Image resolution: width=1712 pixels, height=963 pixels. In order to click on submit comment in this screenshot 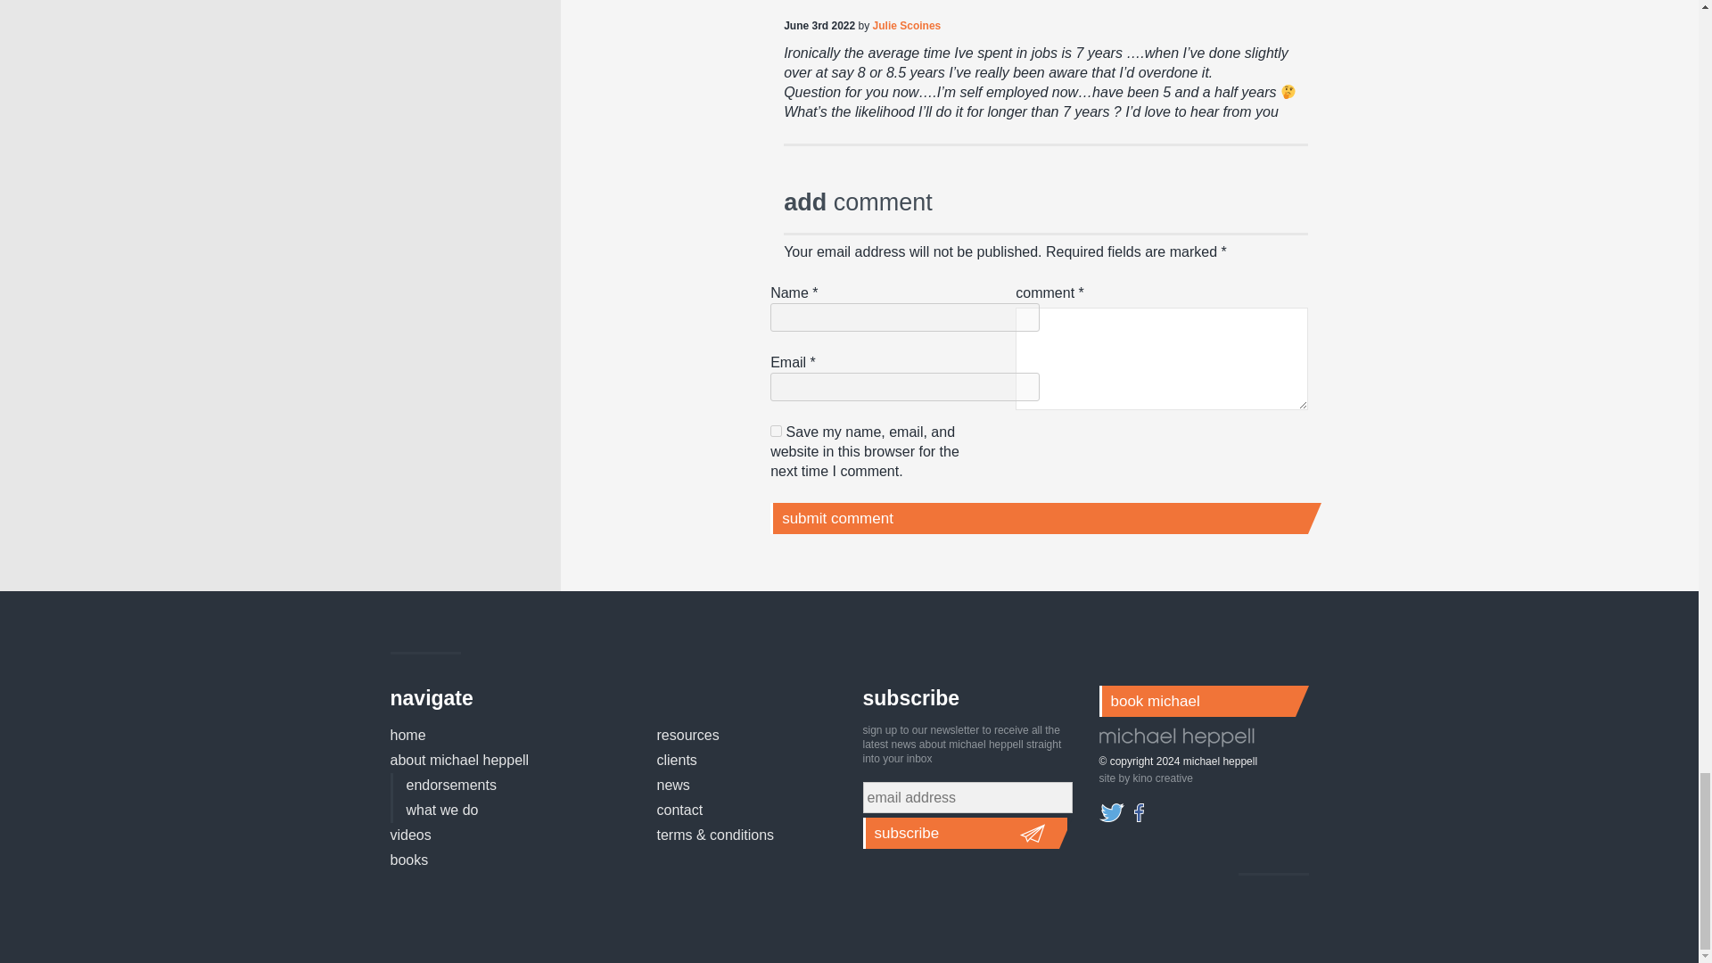, I will do `click(1039, 518)`.